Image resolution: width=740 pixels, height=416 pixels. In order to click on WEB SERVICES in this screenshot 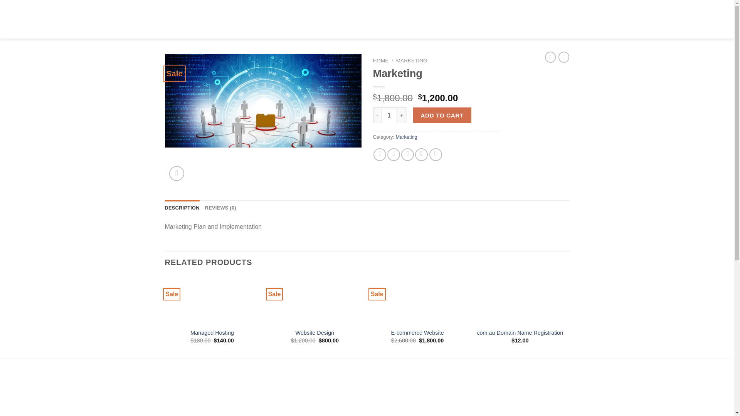, I will do `click(450, 19)`.